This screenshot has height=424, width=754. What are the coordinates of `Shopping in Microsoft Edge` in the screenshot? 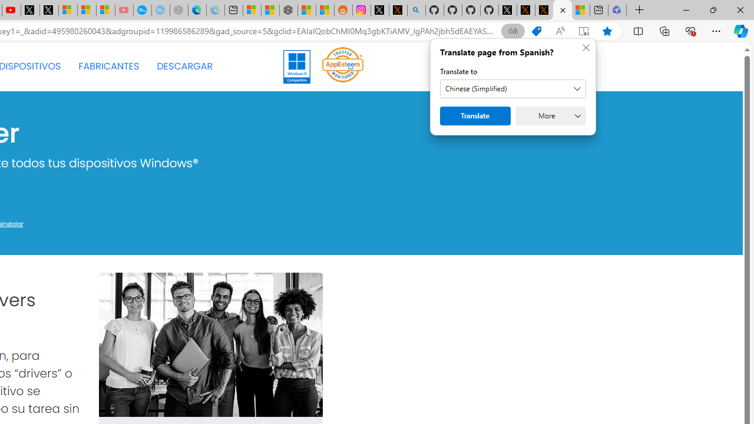 It's located at (536, 31).